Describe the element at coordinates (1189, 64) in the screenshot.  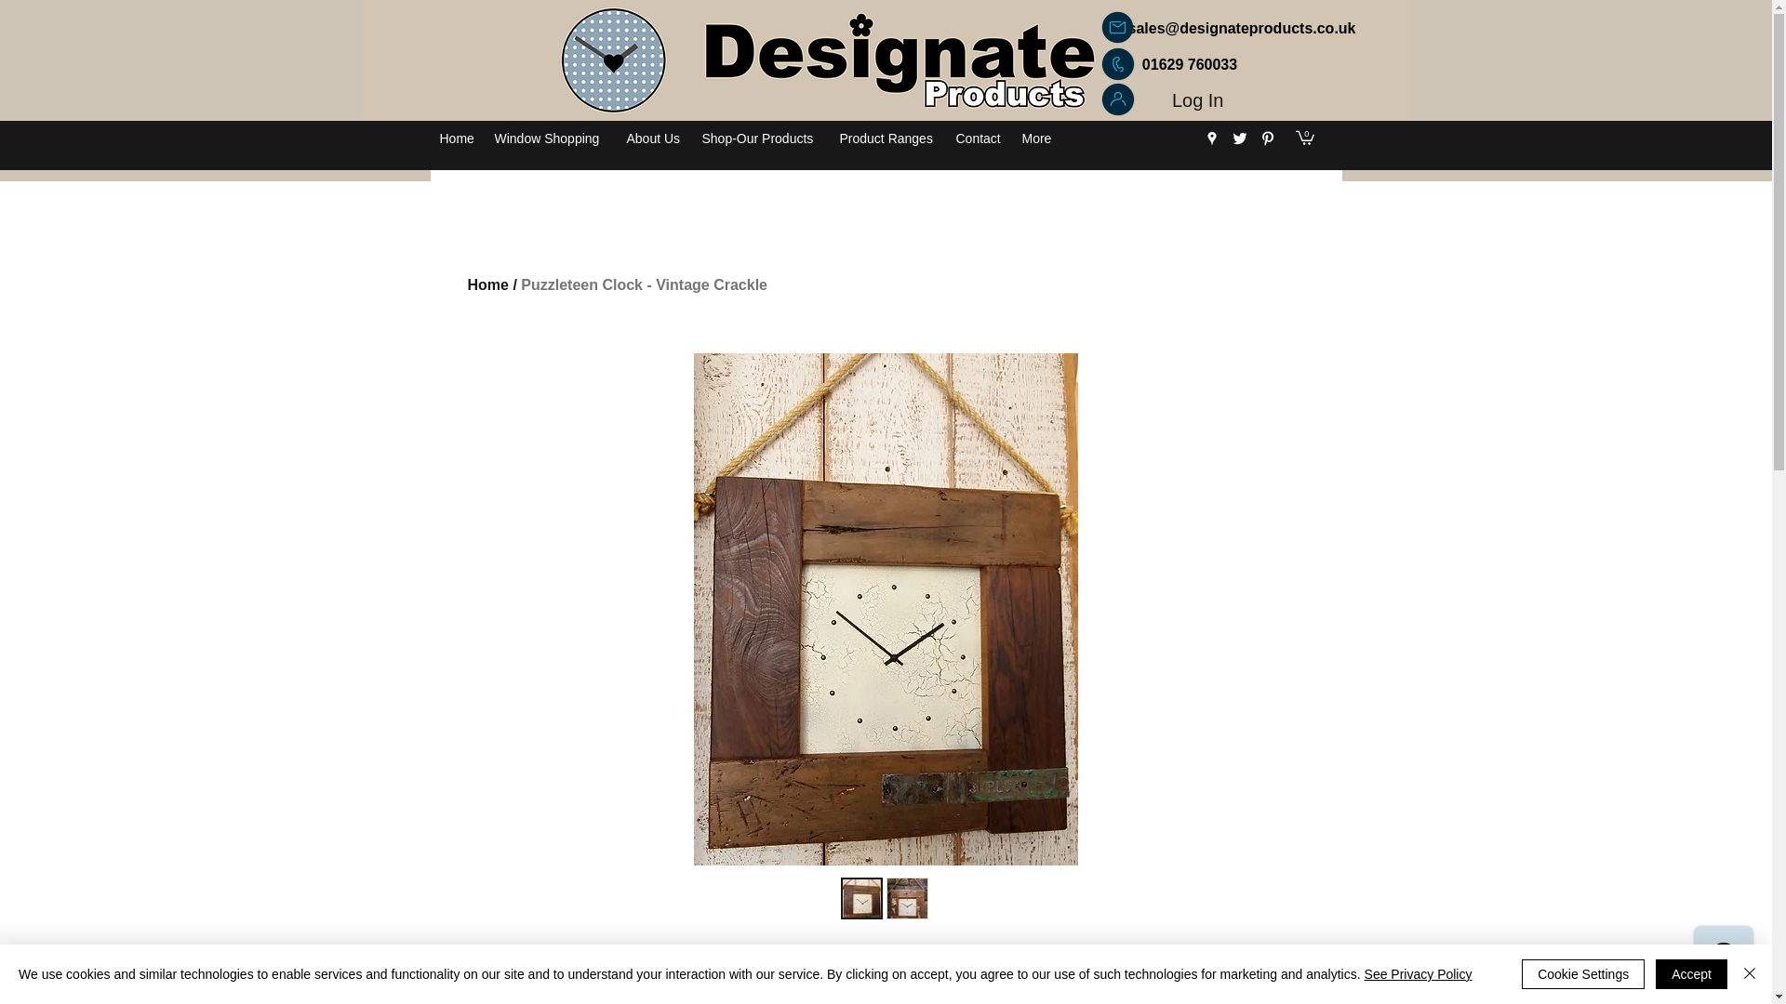
I see `01629 760033` at that location.